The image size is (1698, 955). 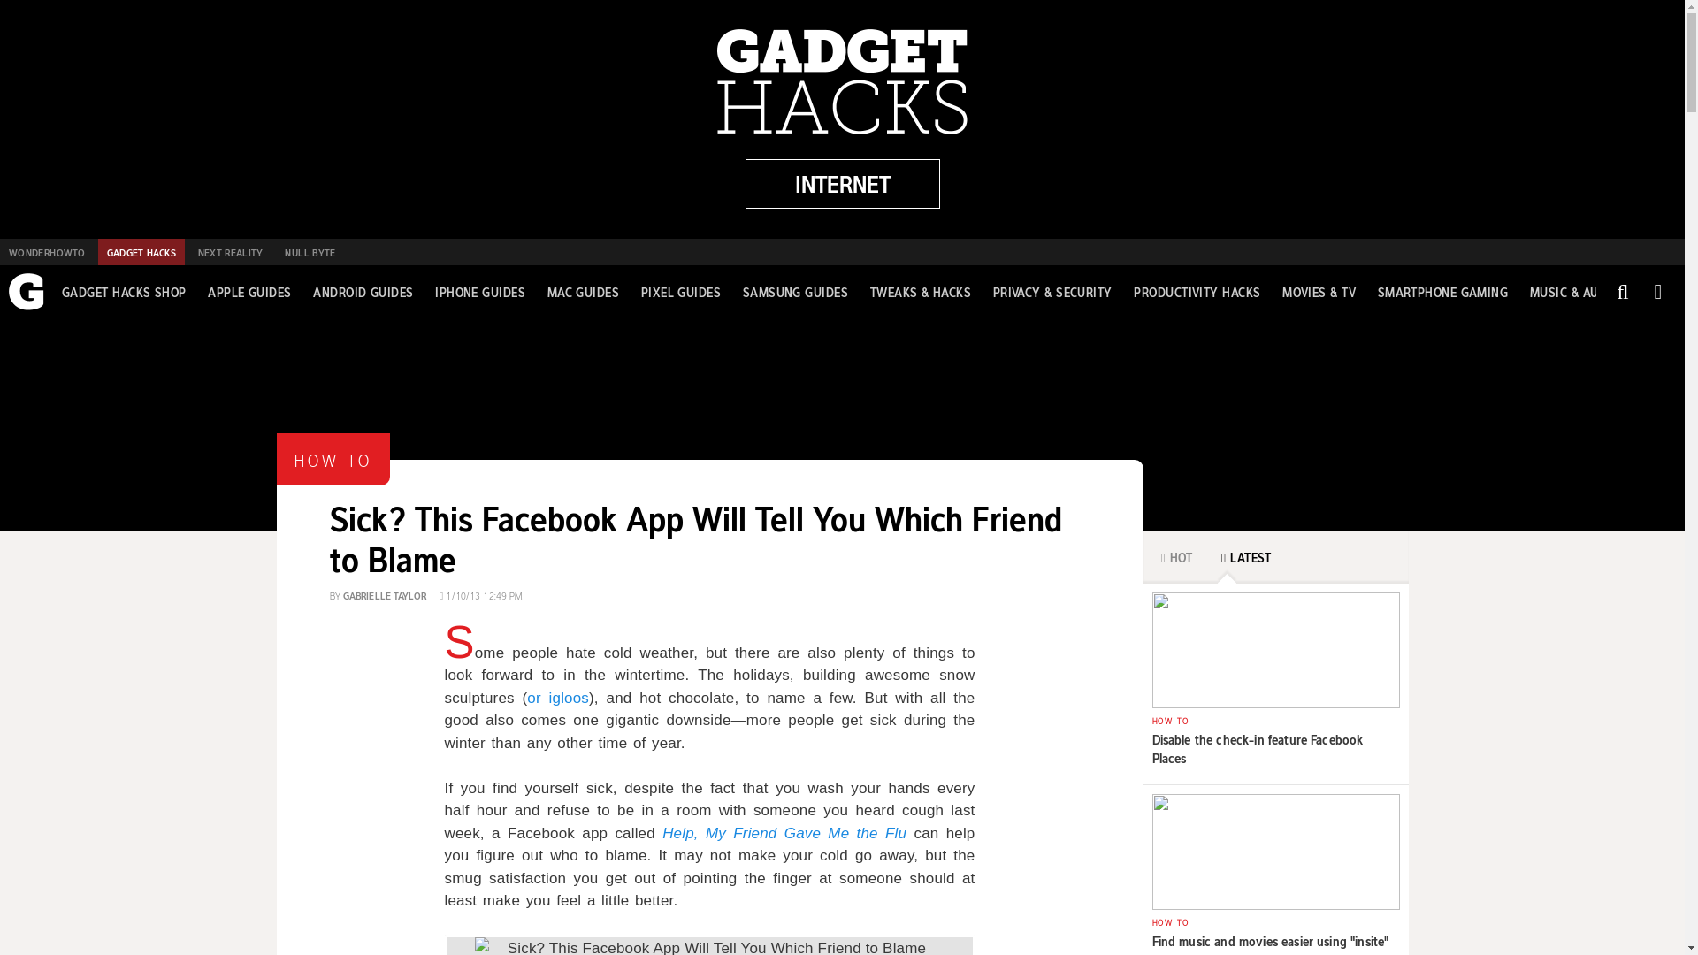 What do you see at coordinates (310, 252) in the screenshot?
I see `NULL BYTE` at bounding box center [310, 252].